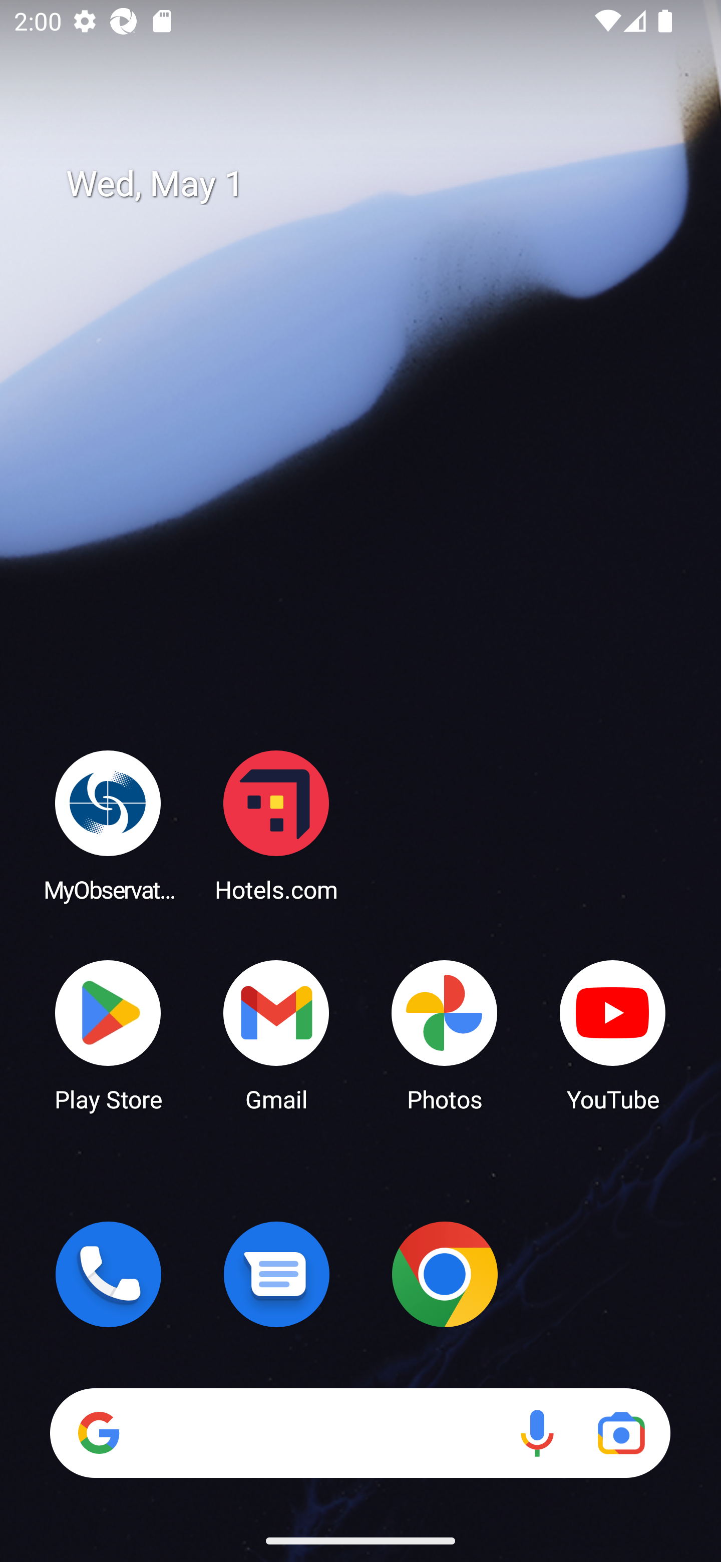 The width and height of the screenshot is (721, 1562). Describe the element at coordinates (445, 1034) in the screenshot. I see `Photos` at that location.